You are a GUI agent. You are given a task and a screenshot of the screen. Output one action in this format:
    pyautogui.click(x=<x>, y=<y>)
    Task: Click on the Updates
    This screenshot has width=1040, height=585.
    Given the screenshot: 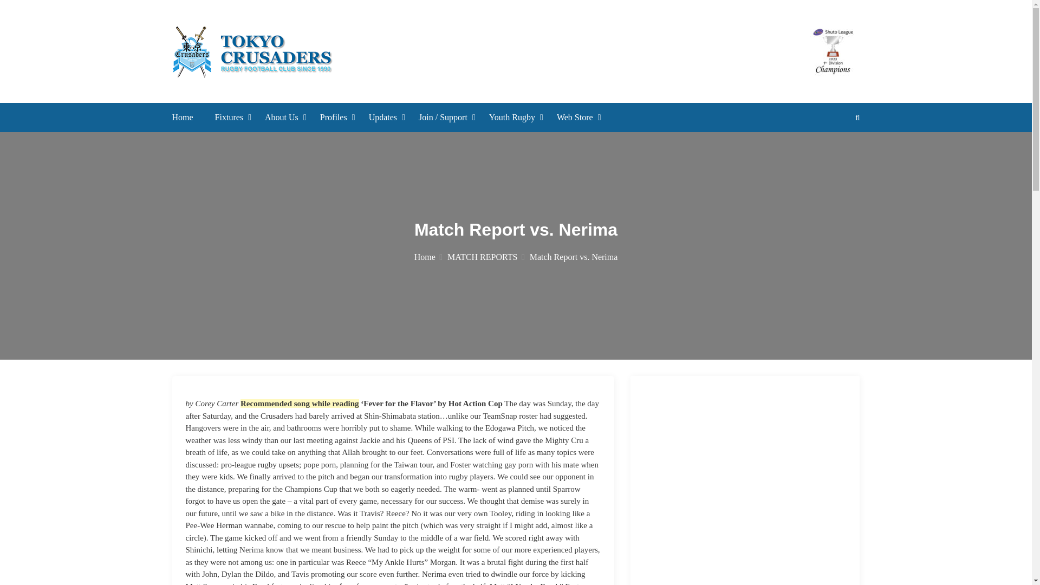 What is the action you would take?
    pyautogui.click(x=383, y=117)
    